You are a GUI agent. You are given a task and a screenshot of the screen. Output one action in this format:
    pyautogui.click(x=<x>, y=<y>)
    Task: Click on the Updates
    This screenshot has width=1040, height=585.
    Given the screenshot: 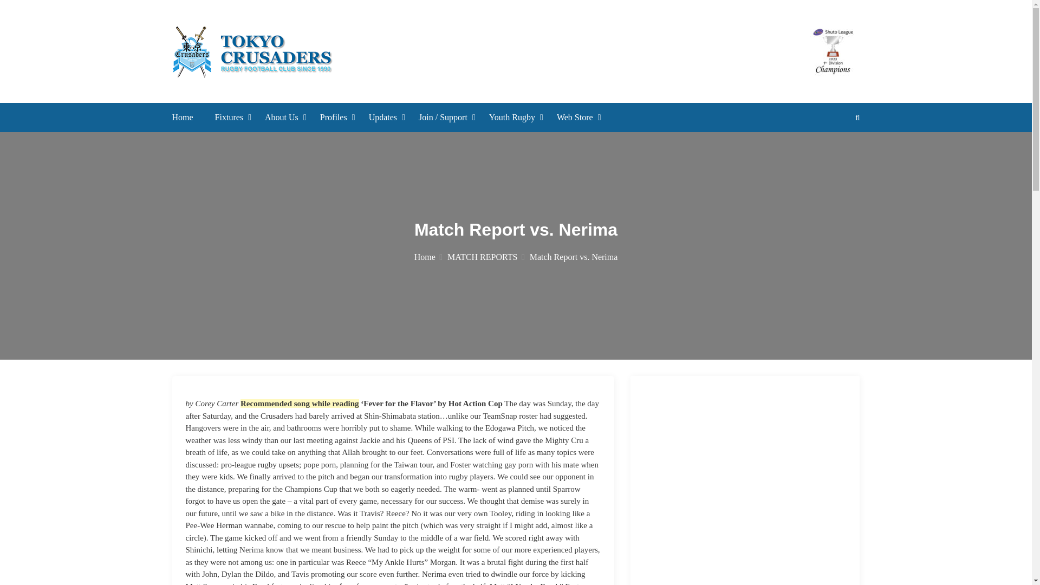 What is the action you would take?
    pyautogui.click(x=383, y=117)
    